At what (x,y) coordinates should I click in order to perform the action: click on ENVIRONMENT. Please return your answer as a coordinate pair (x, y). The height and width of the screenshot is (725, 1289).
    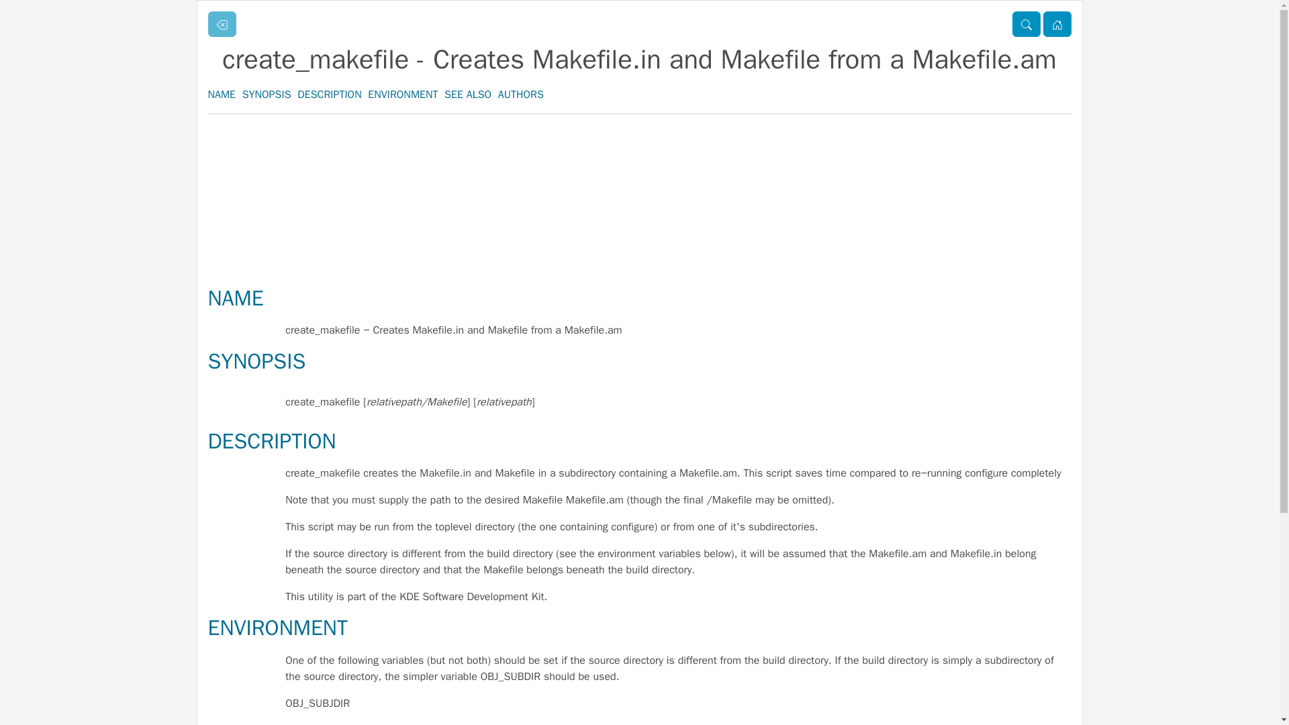
    Looking at the image, I should click on (278, 627).